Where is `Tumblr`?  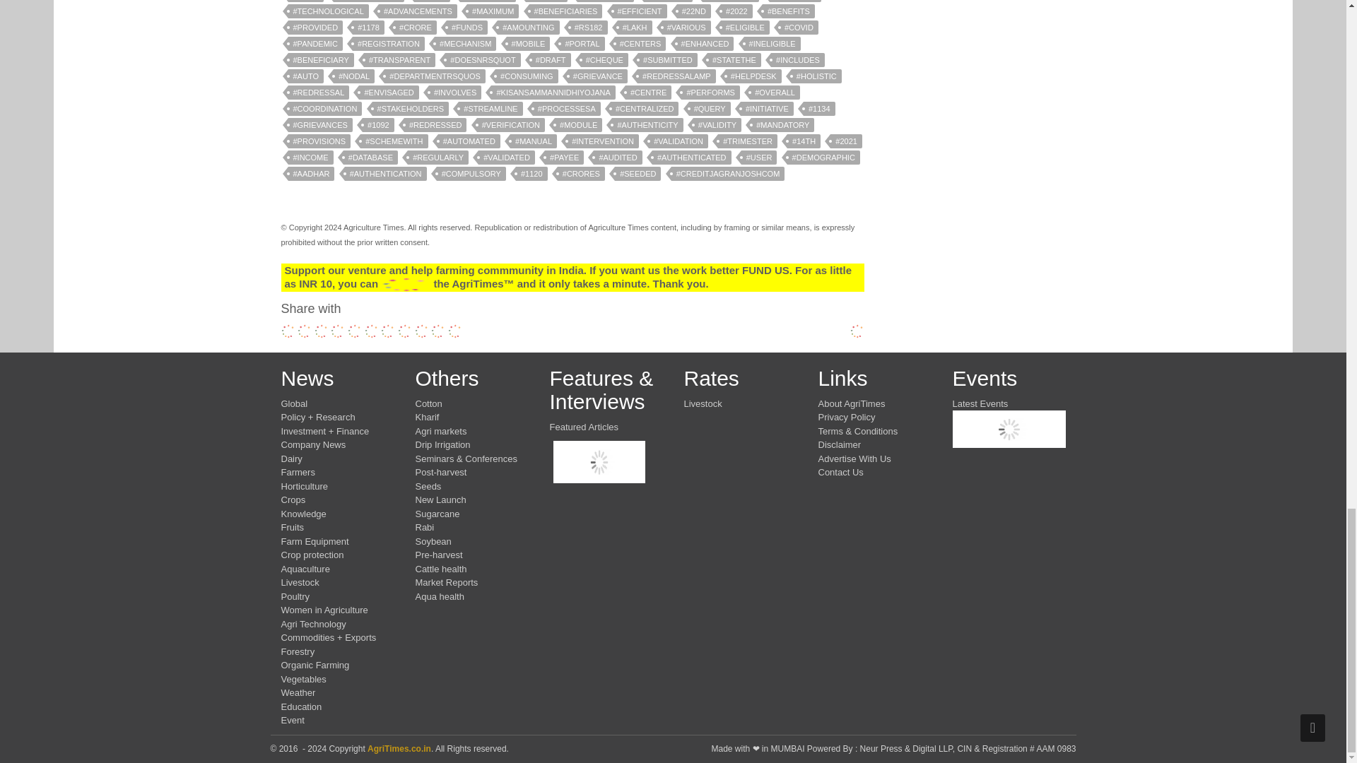
Tumblr is located at coordinates (355, 331).